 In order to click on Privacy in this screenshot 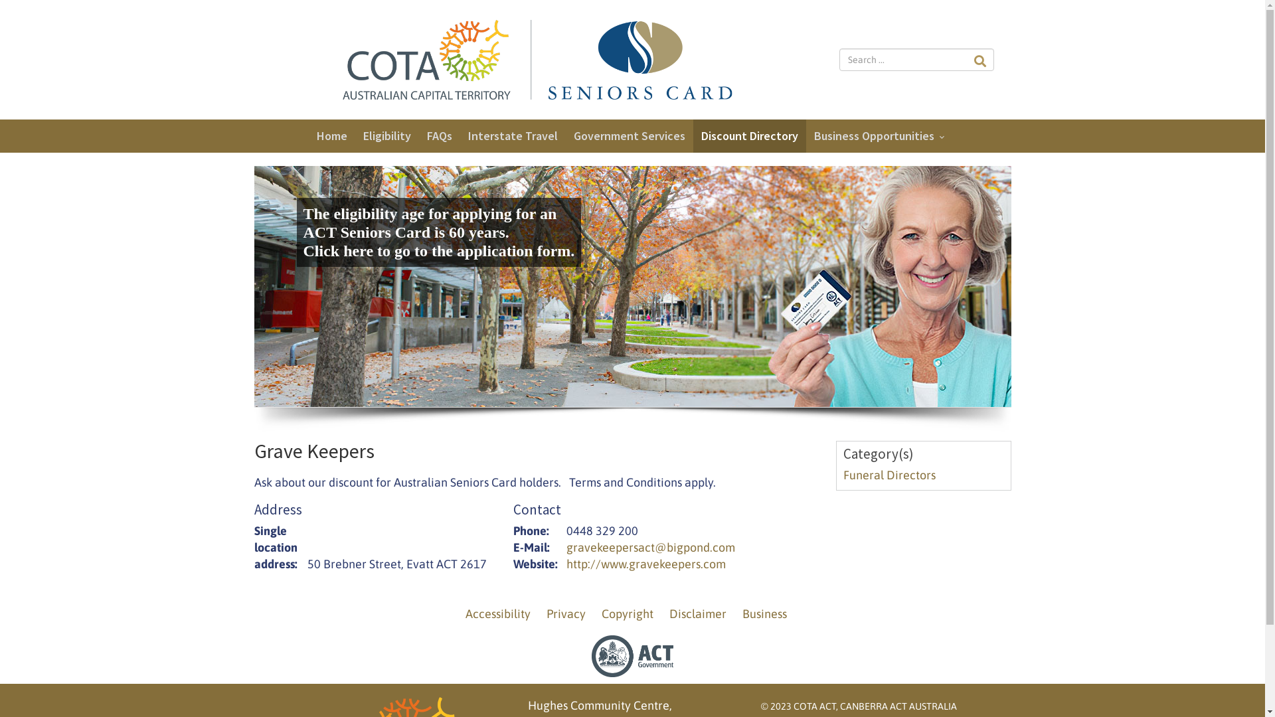, I will do `click(566, 613)`.